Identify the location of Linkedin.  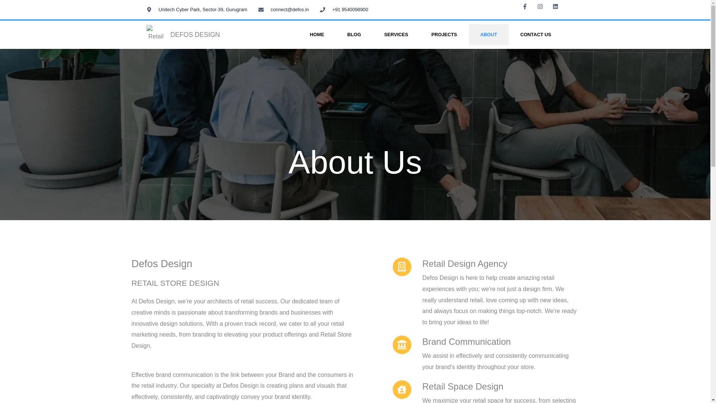
(558, 9).